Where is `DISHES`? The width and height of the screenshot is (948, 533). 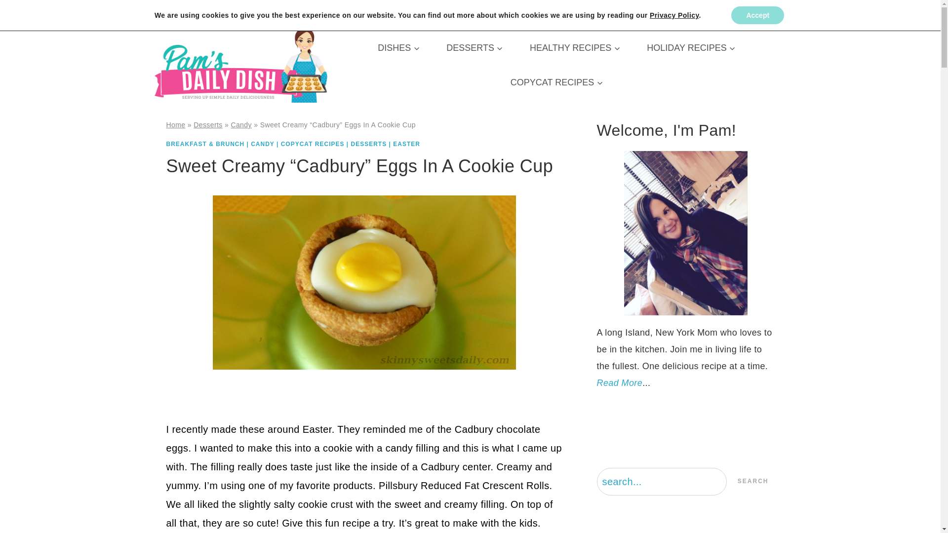 DISHES is located at coordinates (398, 47).